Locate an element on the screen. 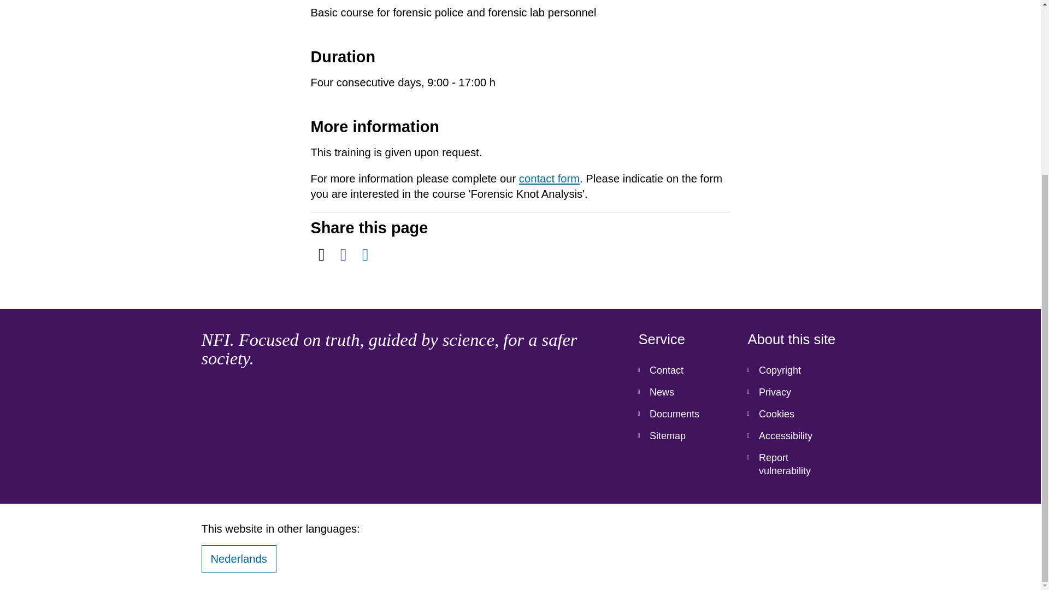 The image size is (1049, 590). Documents is located at coordinates (684, 414).